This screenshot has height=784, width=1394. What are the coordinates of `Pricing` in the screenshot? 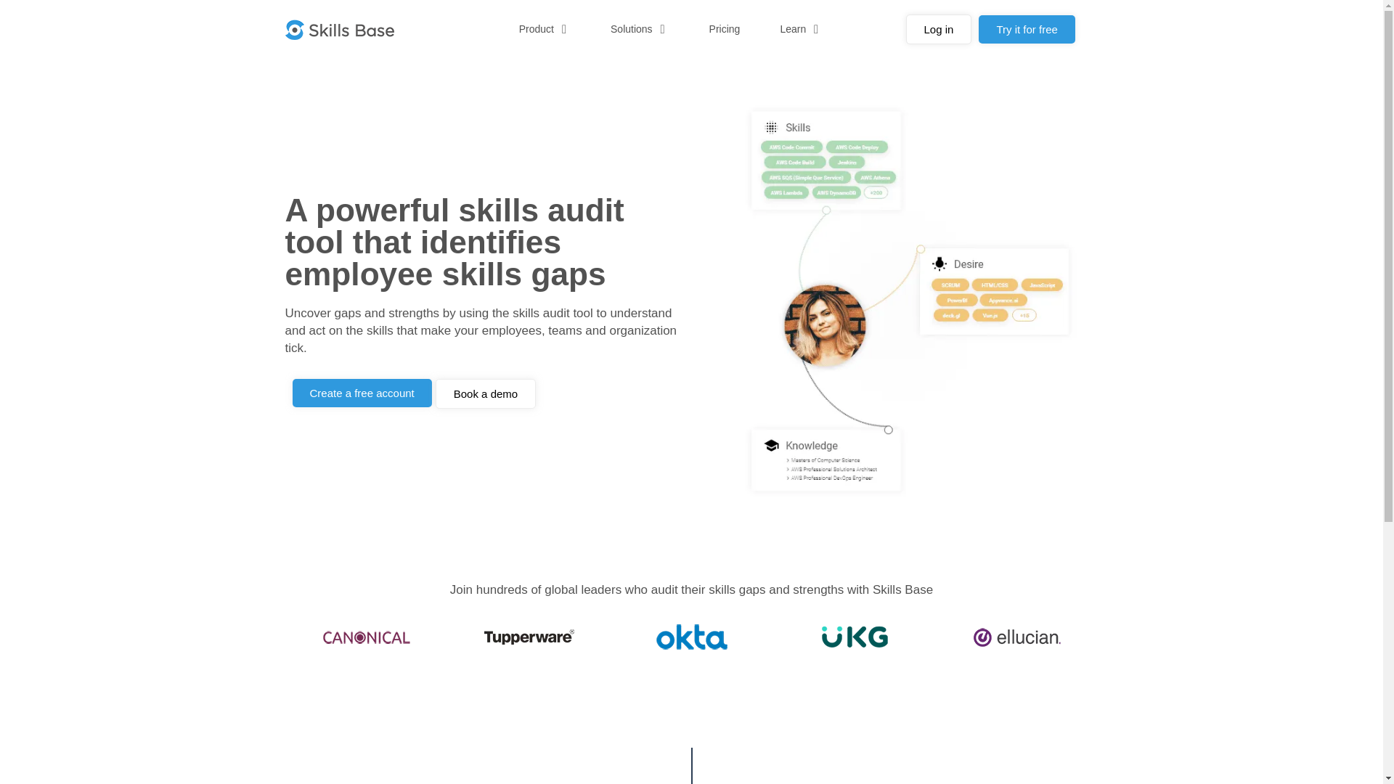 It's located at (725, 29).